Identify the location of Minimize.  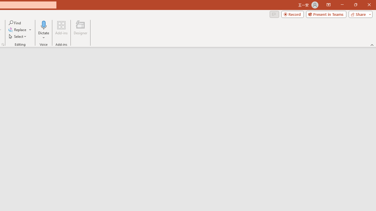
(342, 5).